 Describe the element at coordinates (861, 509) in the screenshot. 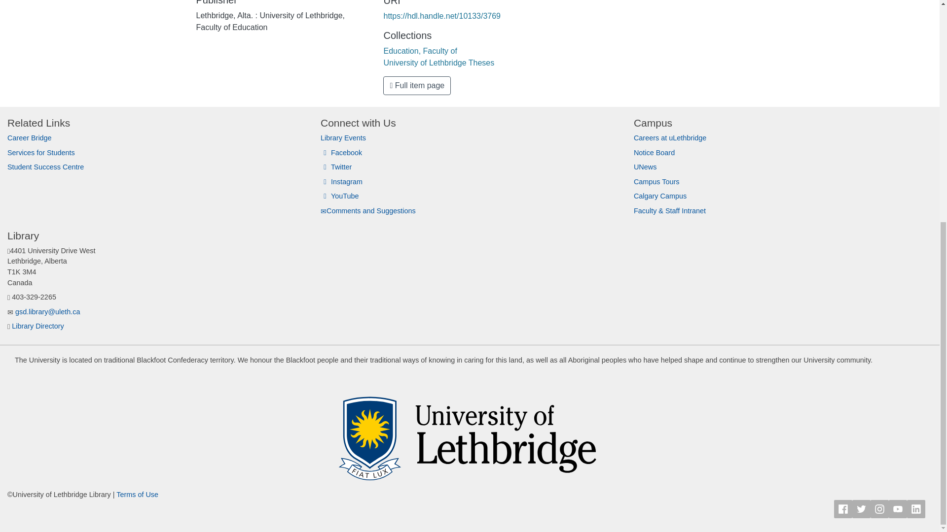

I see `Twitter Link` at that location.